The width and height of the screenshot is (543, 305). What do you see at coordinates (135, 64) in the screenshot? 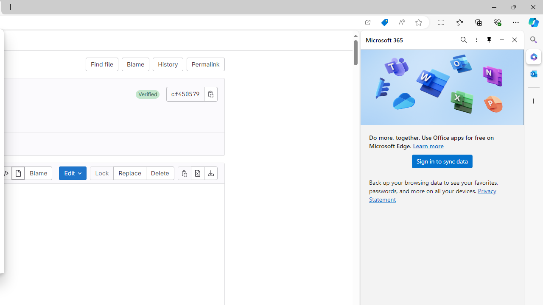
I see `Blame` at bounding box center [135, 64].